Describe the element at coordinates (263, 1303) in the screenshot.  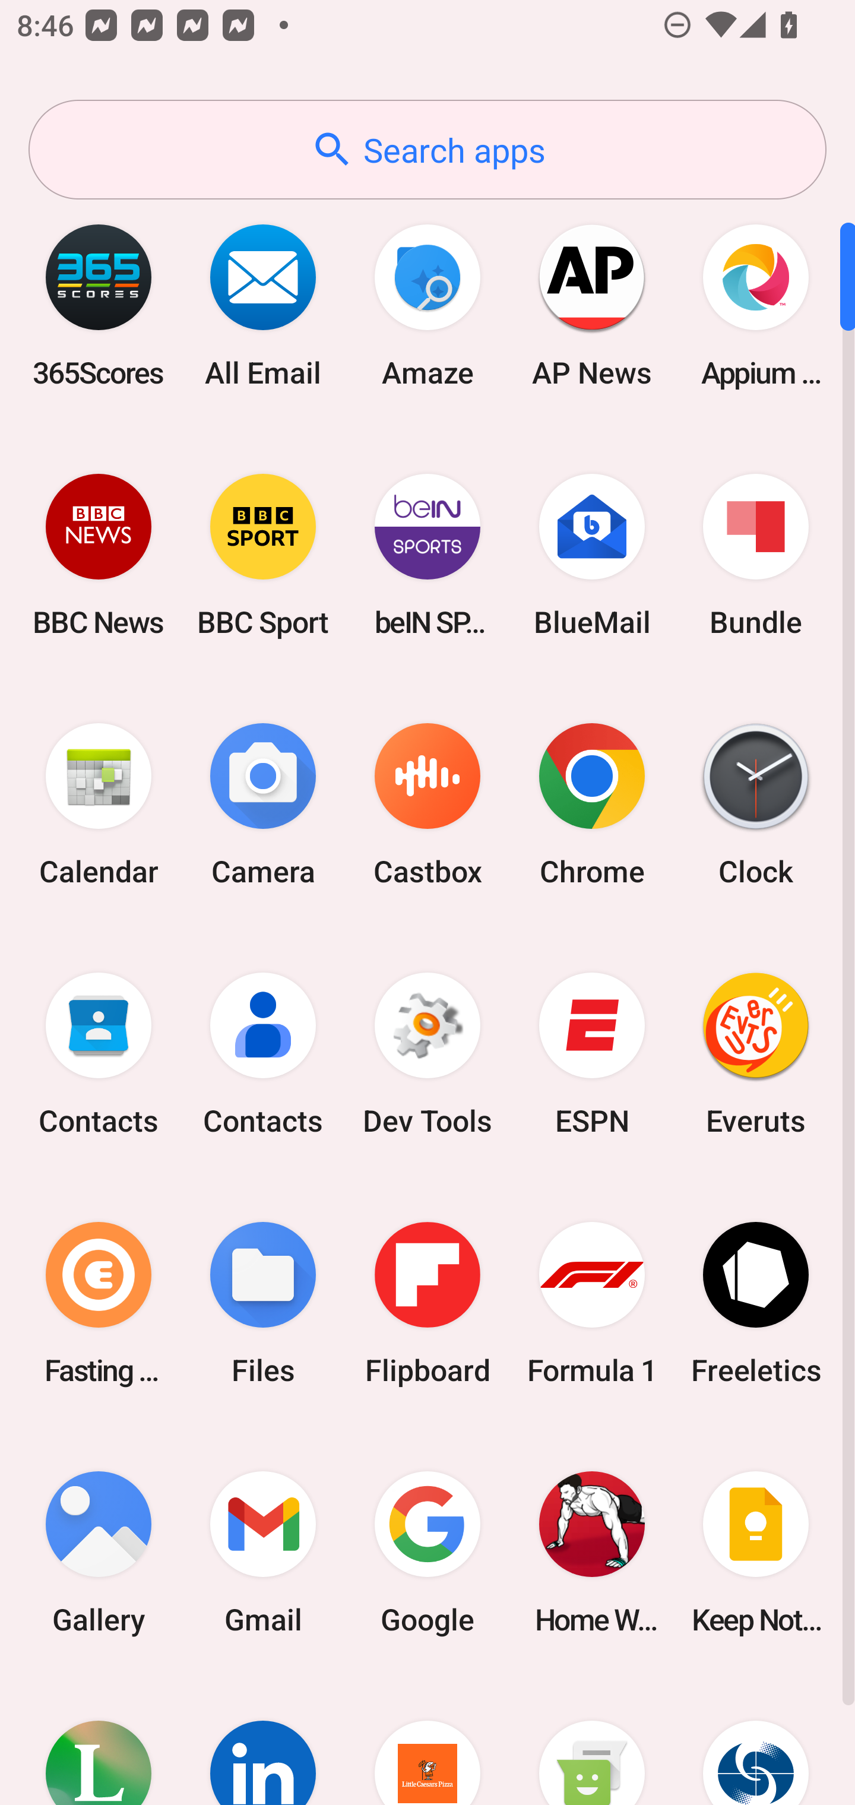
I see `Files` at that location.